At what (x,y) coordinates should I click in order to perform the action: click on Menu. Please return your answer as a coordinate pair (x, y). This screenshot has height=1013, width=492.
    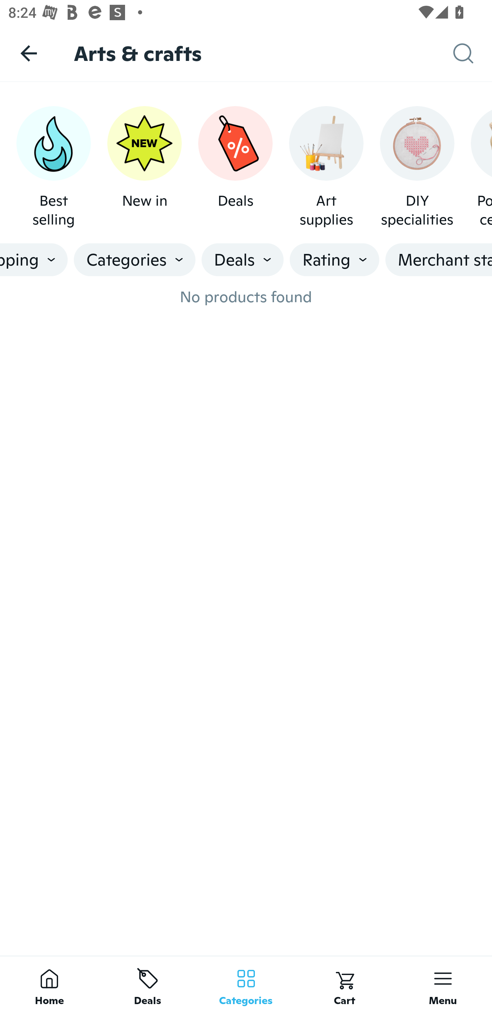
    Looking at the image, I should click on (443, 984).